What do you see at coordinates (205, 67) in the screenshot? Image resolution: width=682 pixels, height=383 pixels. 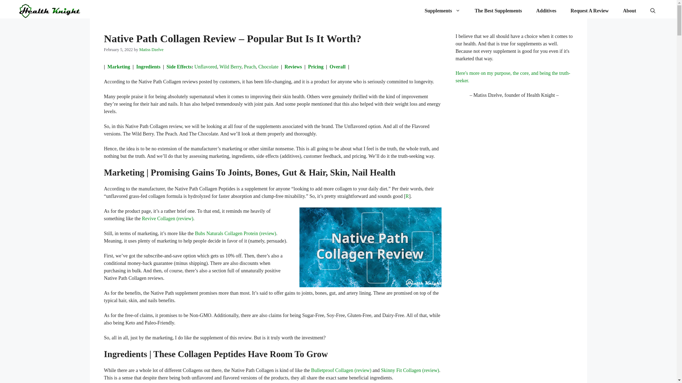 I see `Unflavored` at bounding box center [205, 67].